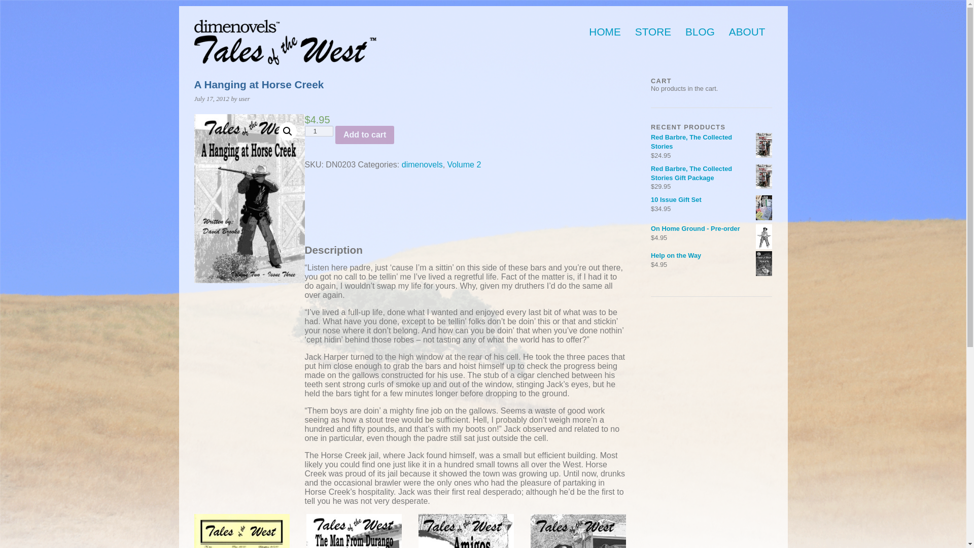 This screenshot has height=548, width=974. Describe the element at coordinates (711, 142) in the screenshot. I see `Red Barbre, The Collected Stories` at that location.